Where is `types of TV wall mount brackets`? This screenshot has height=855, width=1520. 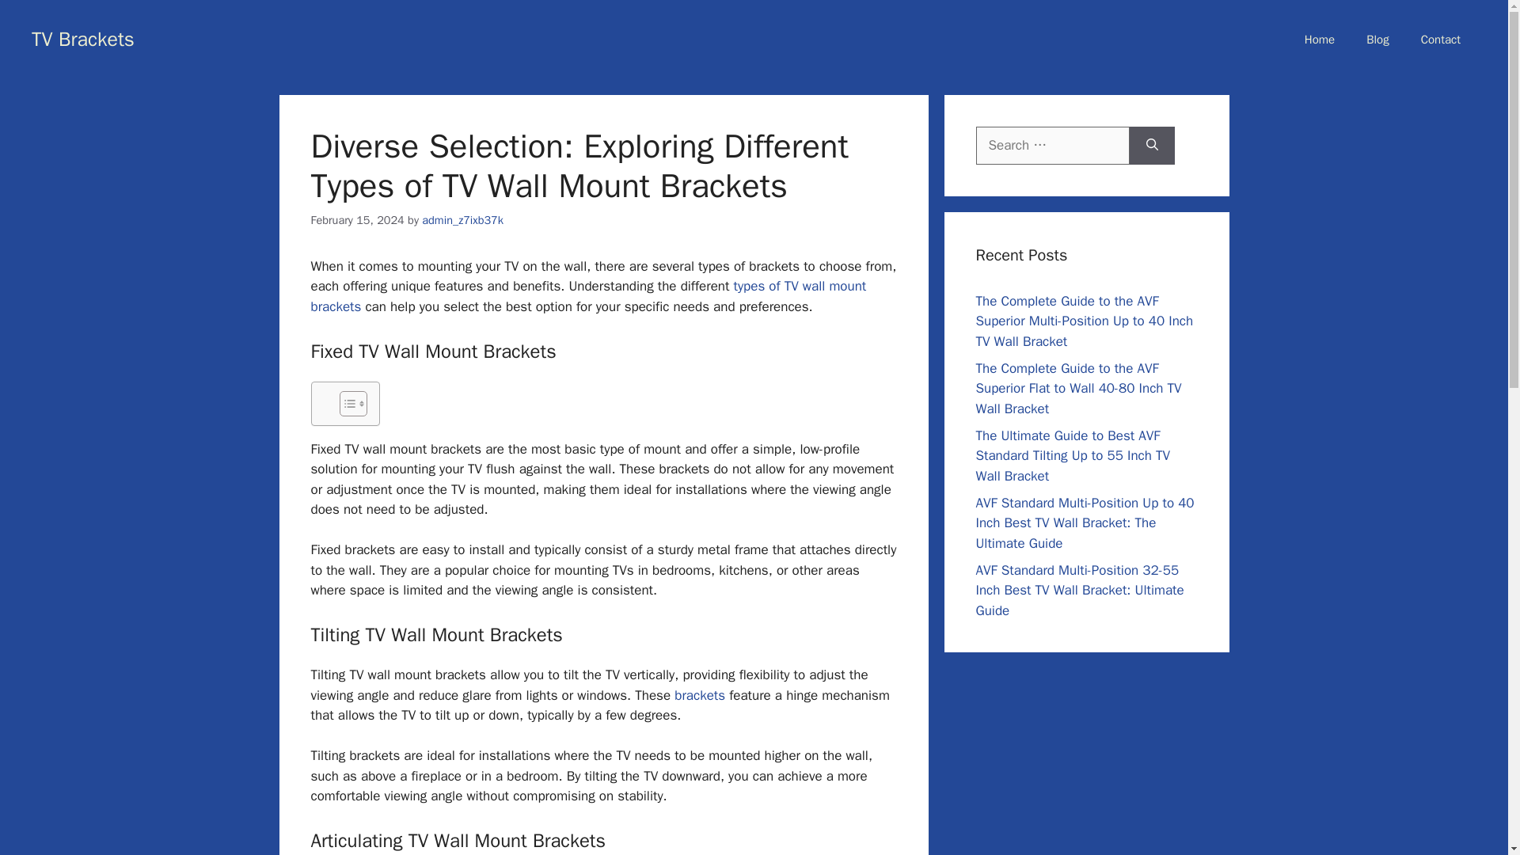 types of TV wall mount brackets is located at coordinates (587, 296).